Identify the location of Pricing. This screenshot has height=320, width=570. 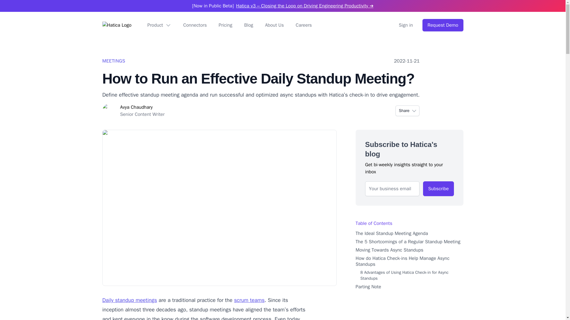
(181, 111).